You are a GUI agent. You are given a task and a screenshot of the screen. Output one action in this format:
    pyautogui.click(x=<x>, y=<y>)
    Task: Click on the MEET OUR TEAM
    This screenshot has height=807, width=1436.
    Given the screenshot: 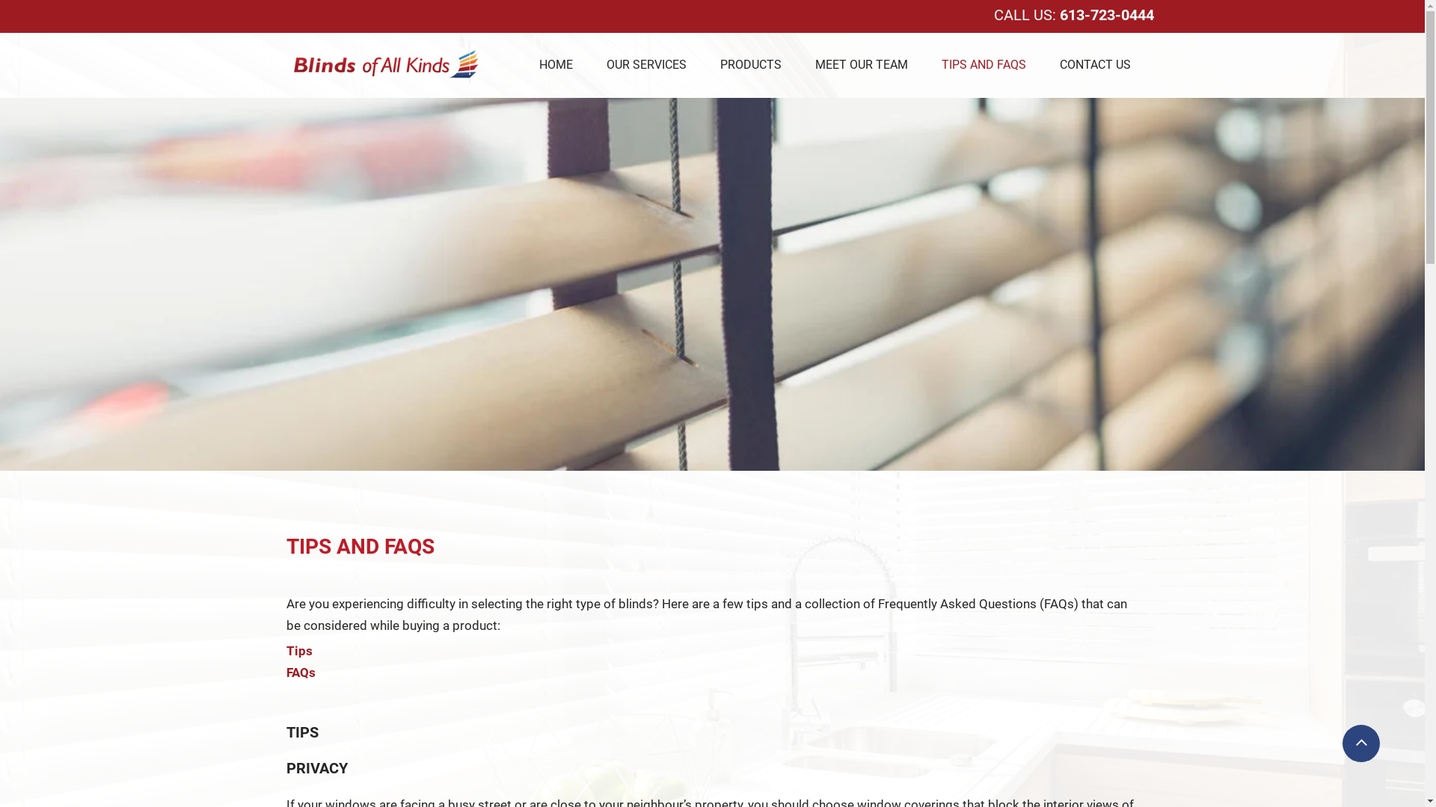 What is the action you would take?
    pyautogui.click(x=862, y=64)
    